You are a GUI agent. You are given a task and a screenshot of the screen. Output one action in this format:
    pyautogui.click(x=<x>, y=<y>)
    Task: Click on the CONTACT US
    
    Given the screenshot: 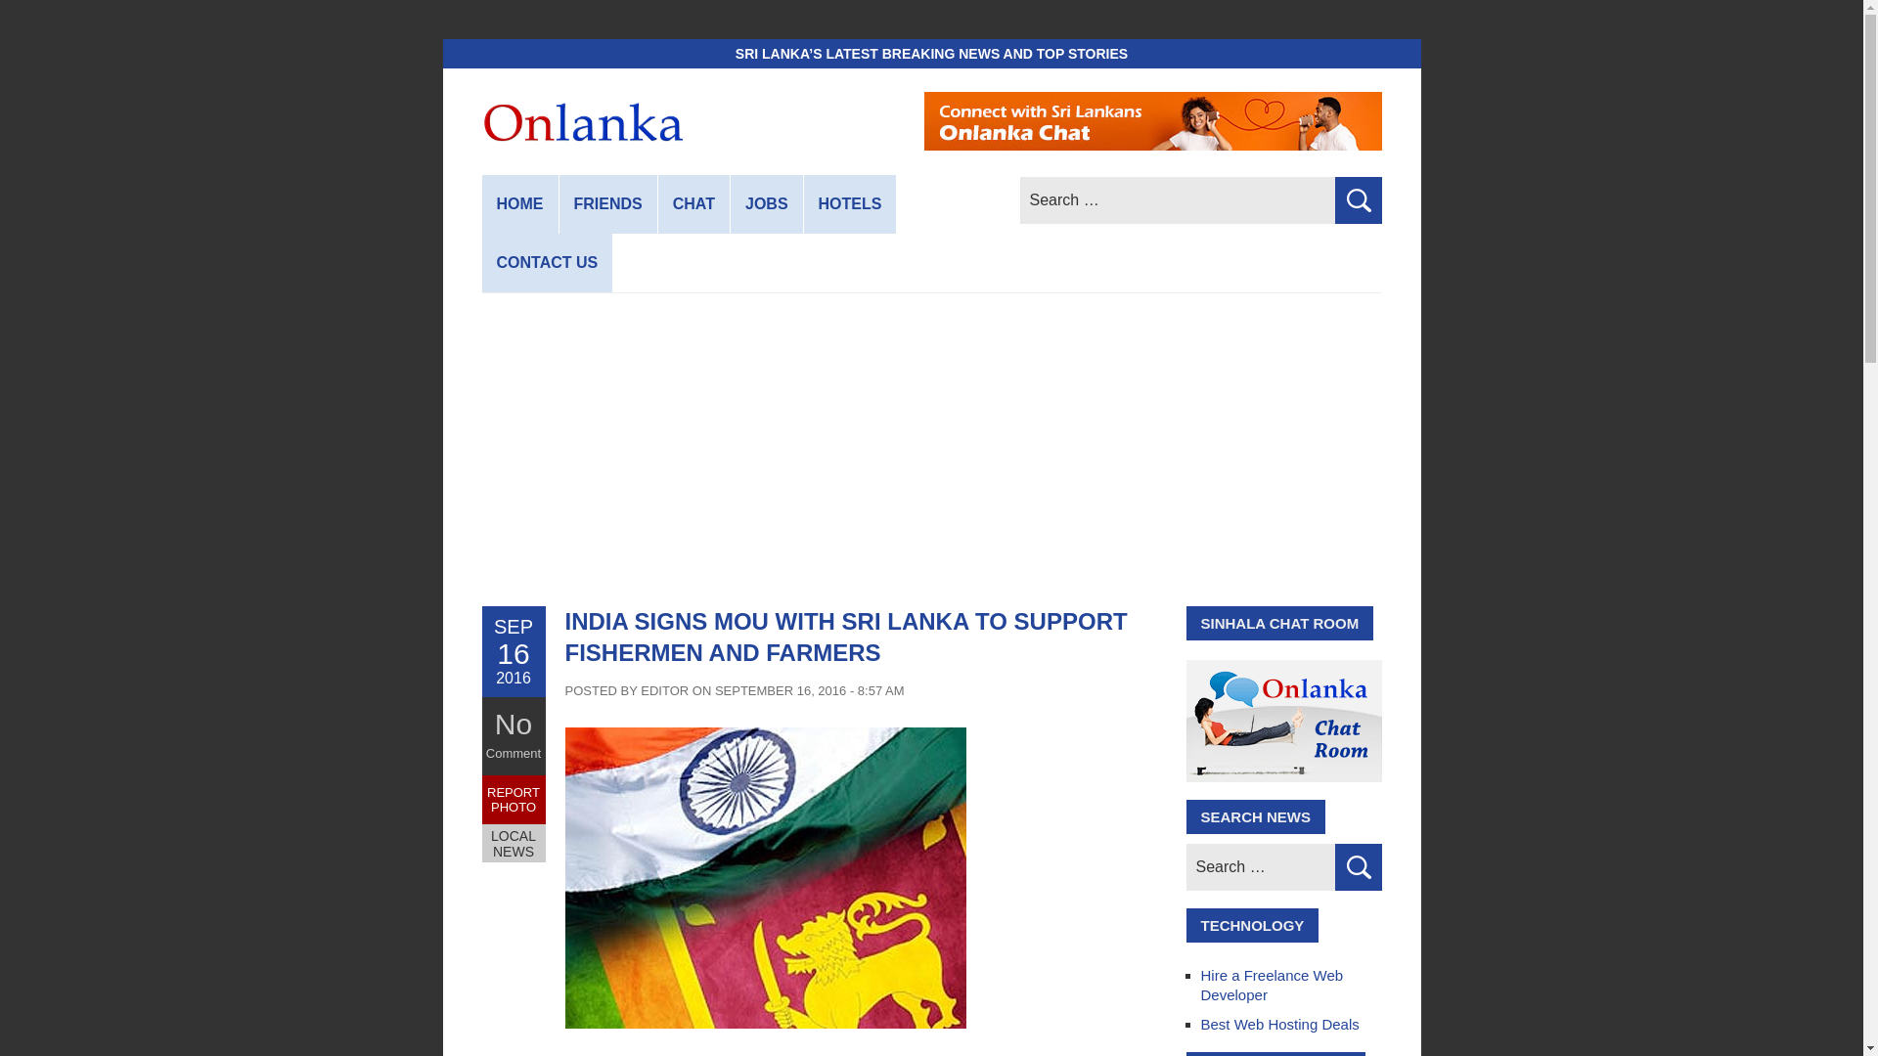 What is the action you would take?
    pyautogui.click(x=546, y=262)
    